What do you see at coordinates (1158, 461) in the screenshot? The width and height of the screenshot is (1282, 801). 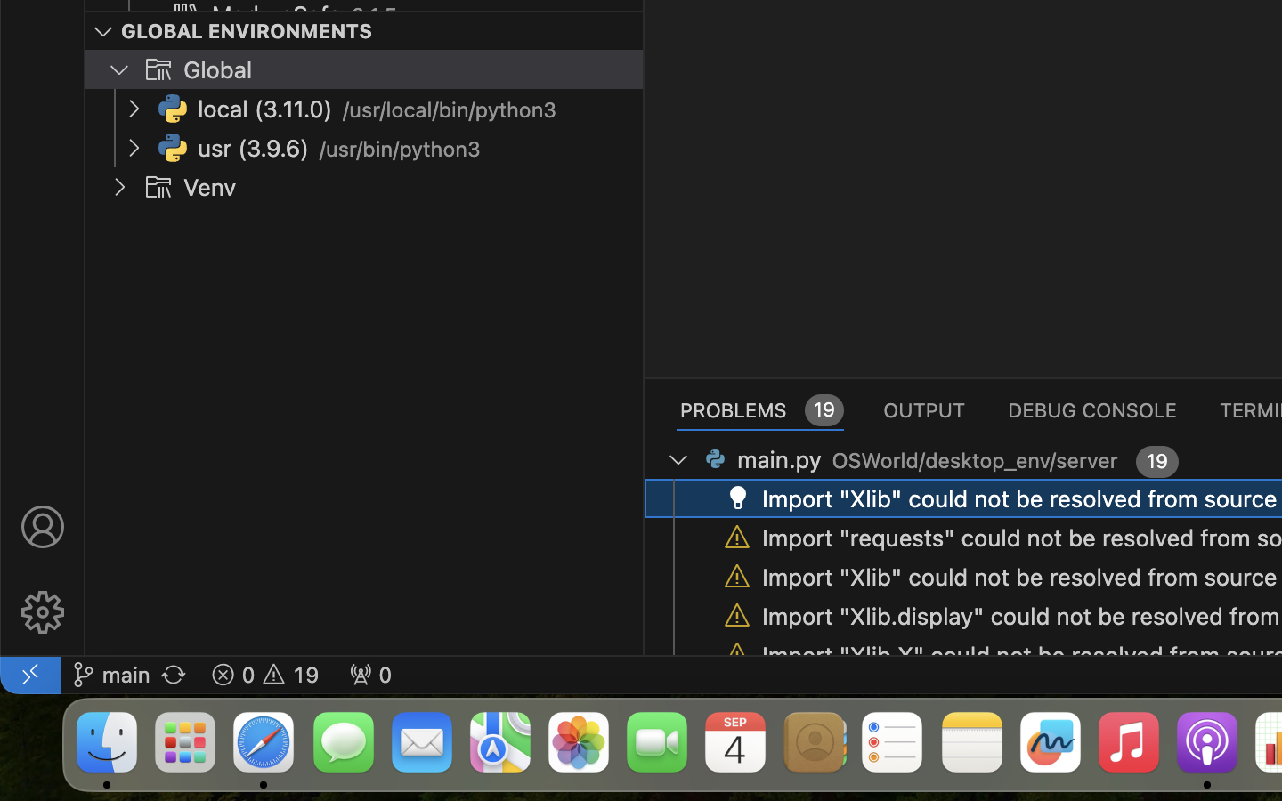 I see `19` at bounding box center [1158, 461].